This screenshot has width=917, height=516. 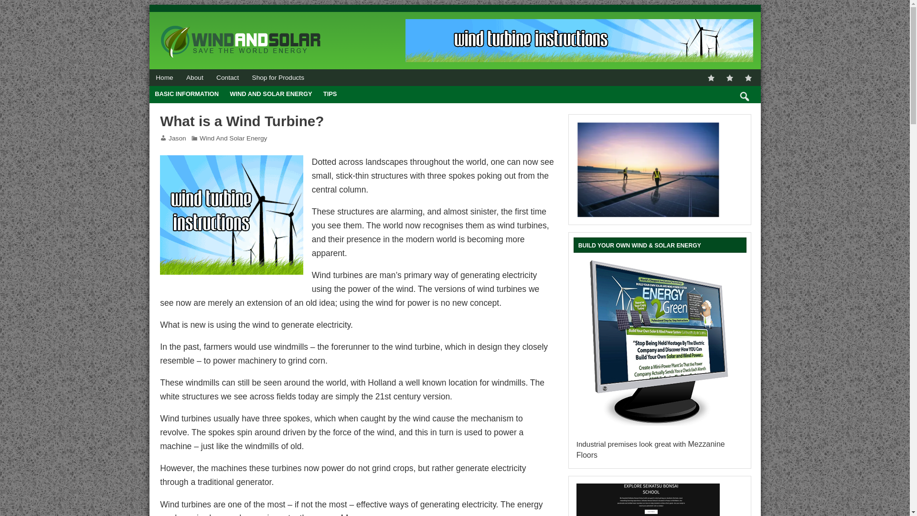 What do you see at coordinates (278, 77) in the screenshot?
I see `Shop for Products` at bounding box center [278, 77].